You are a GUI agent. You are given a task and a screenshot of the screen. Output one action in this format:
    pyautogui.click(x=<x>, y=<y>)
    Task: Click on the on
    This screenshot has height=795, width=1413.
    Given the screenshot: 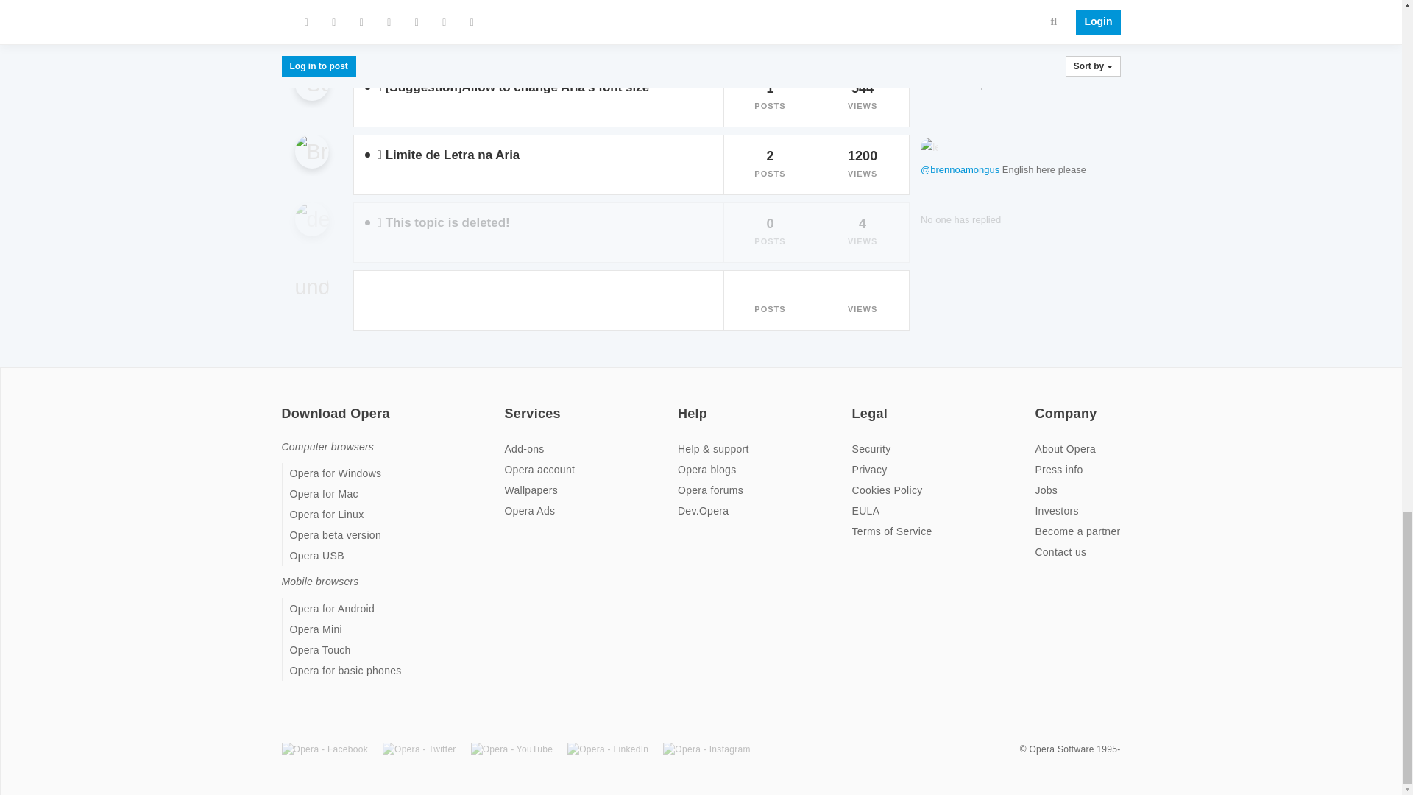 What is the action you would take?
    pyautogui.click(x=508, y=404)
    